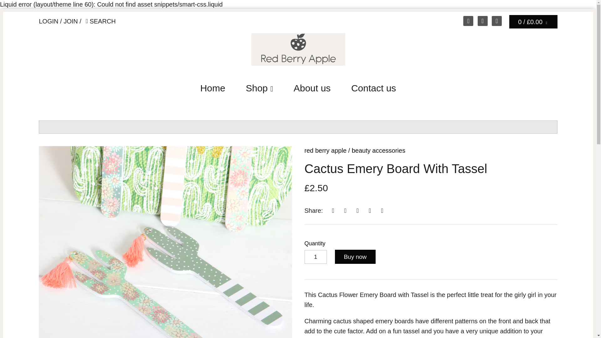  Describe the element at coordinates (71, 21) in the screenshot. I see `JOIN` at that location.